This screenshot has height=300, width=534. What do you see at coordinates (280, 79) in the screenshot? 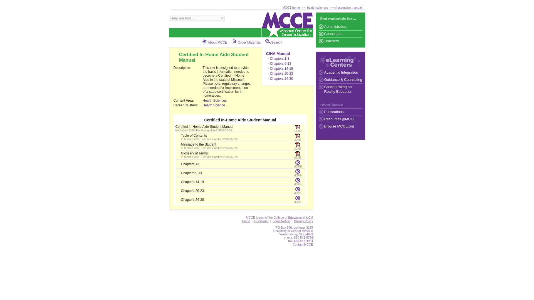
I see `- Chapters 24-30` at bounding box center [280, 79].